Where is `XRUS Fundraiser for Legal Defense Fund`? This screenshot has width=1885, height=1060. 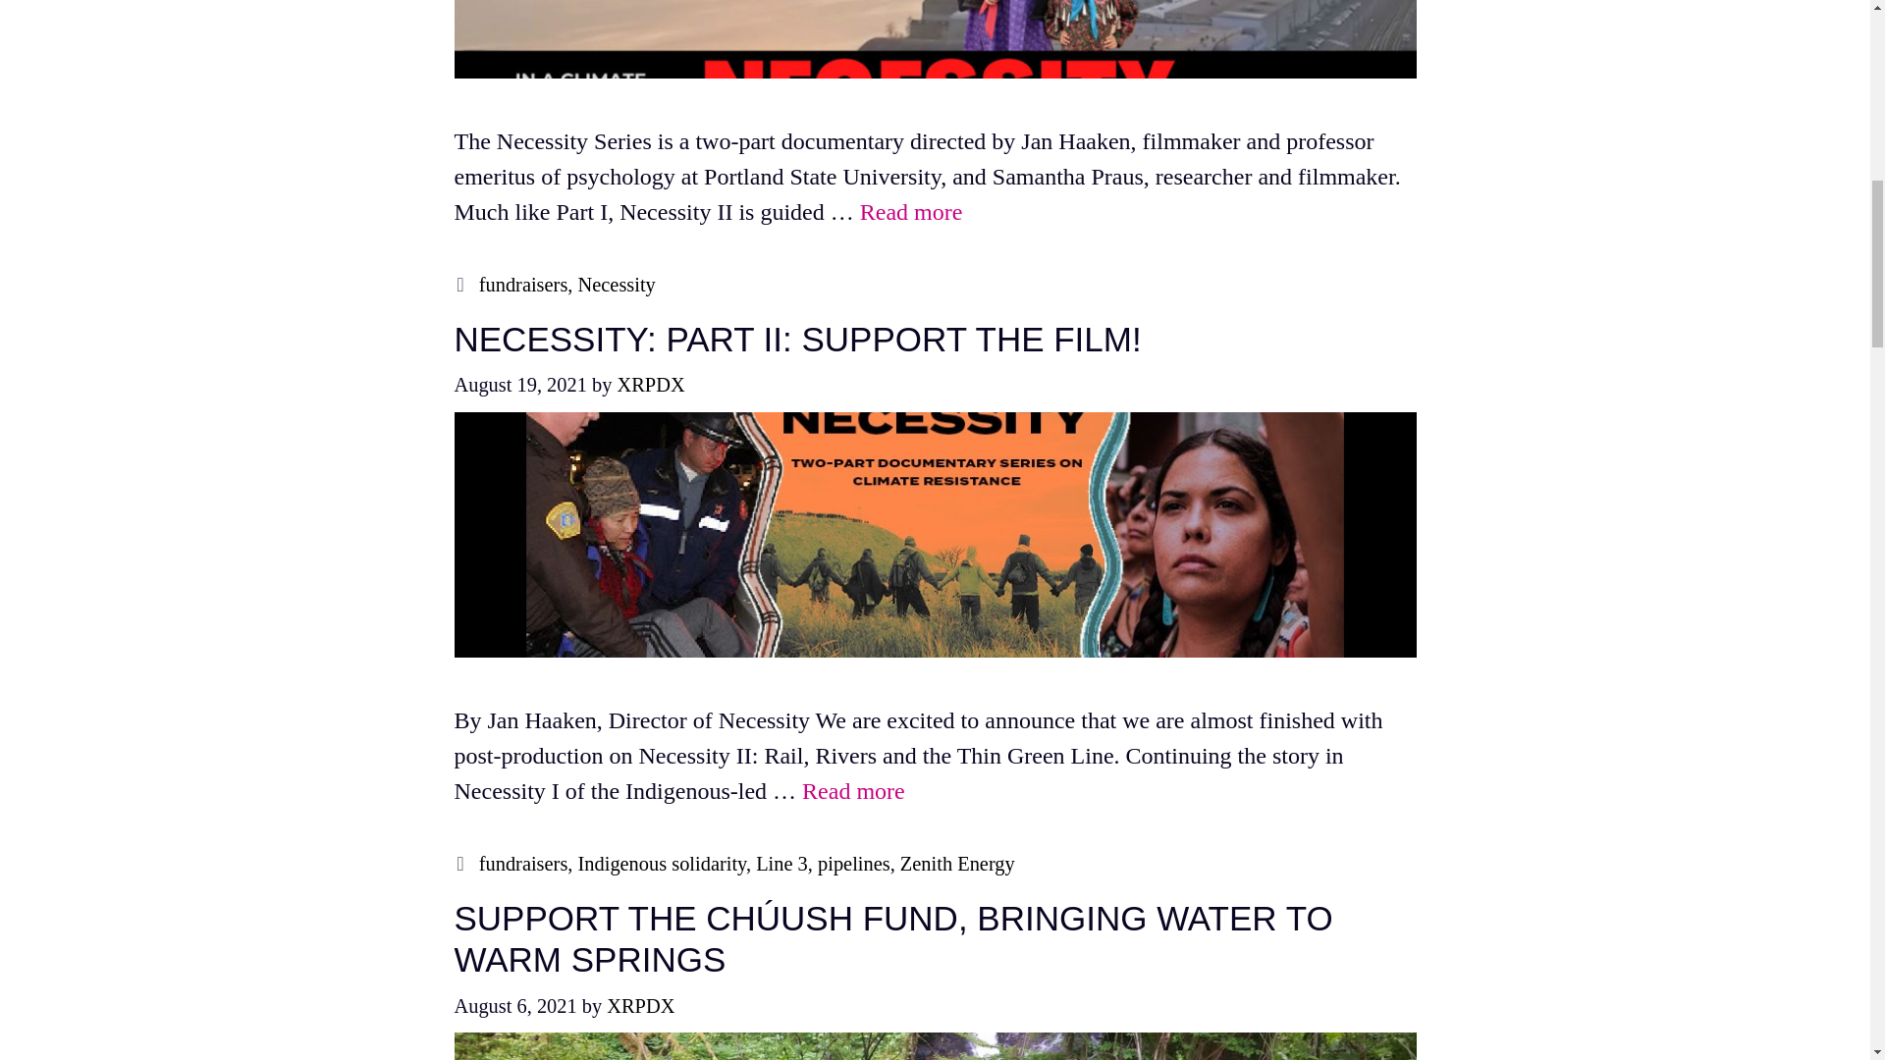 XRUS Fundraiser for Legal Defense Fund is located at coordinates (911, 212).